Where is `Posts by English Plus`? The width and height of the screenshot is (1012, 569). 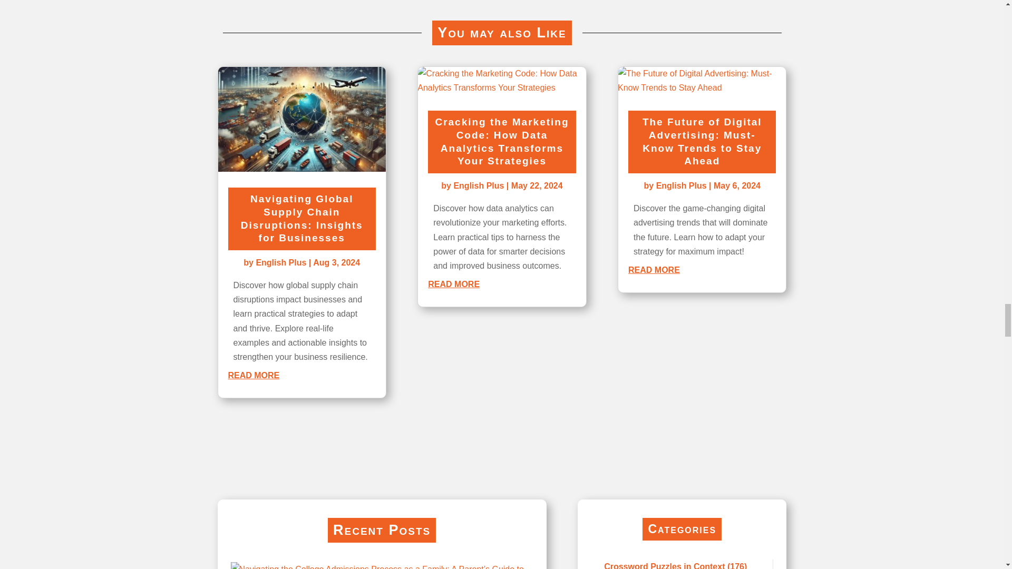 Posts by English Plus is located at coordinates (281, 262).